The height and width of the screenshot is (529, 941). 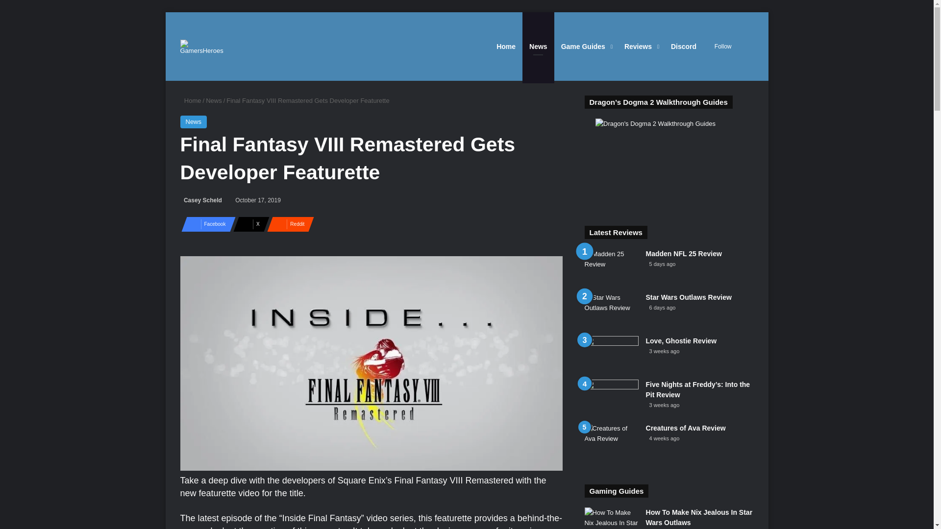 What do you see at coordinates (214, 100) in the screenshot?
I see `News` at bounding box center [214, 100].